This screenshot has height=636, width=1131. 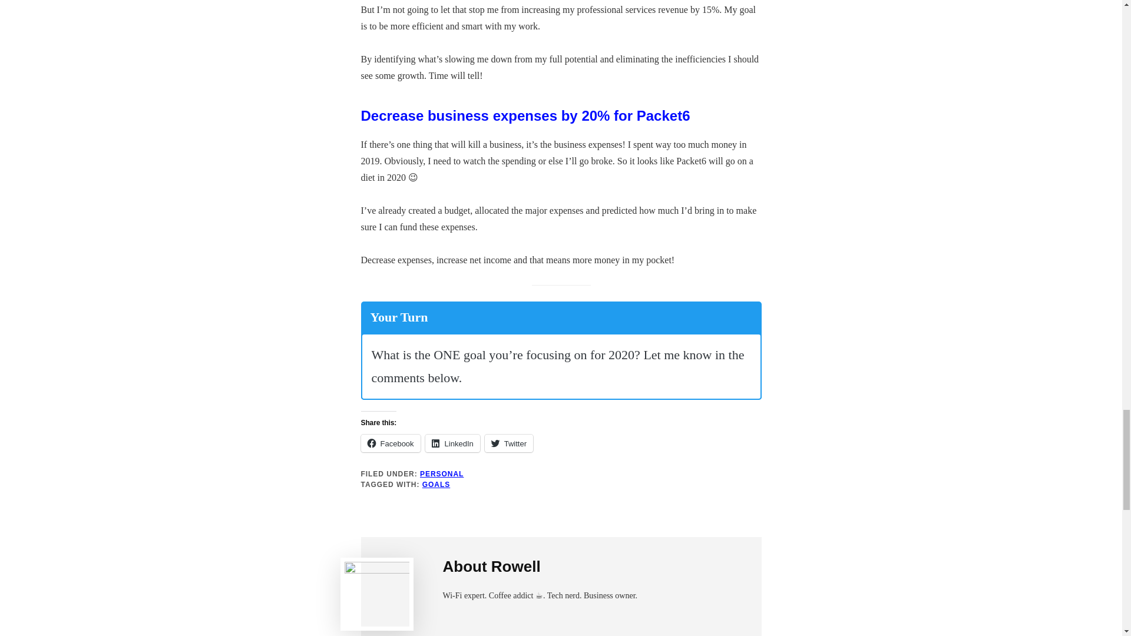 What do you see at coordinates (436, 485) in the screenshot?
I see `GOALS` at bounding box center [436, 485].